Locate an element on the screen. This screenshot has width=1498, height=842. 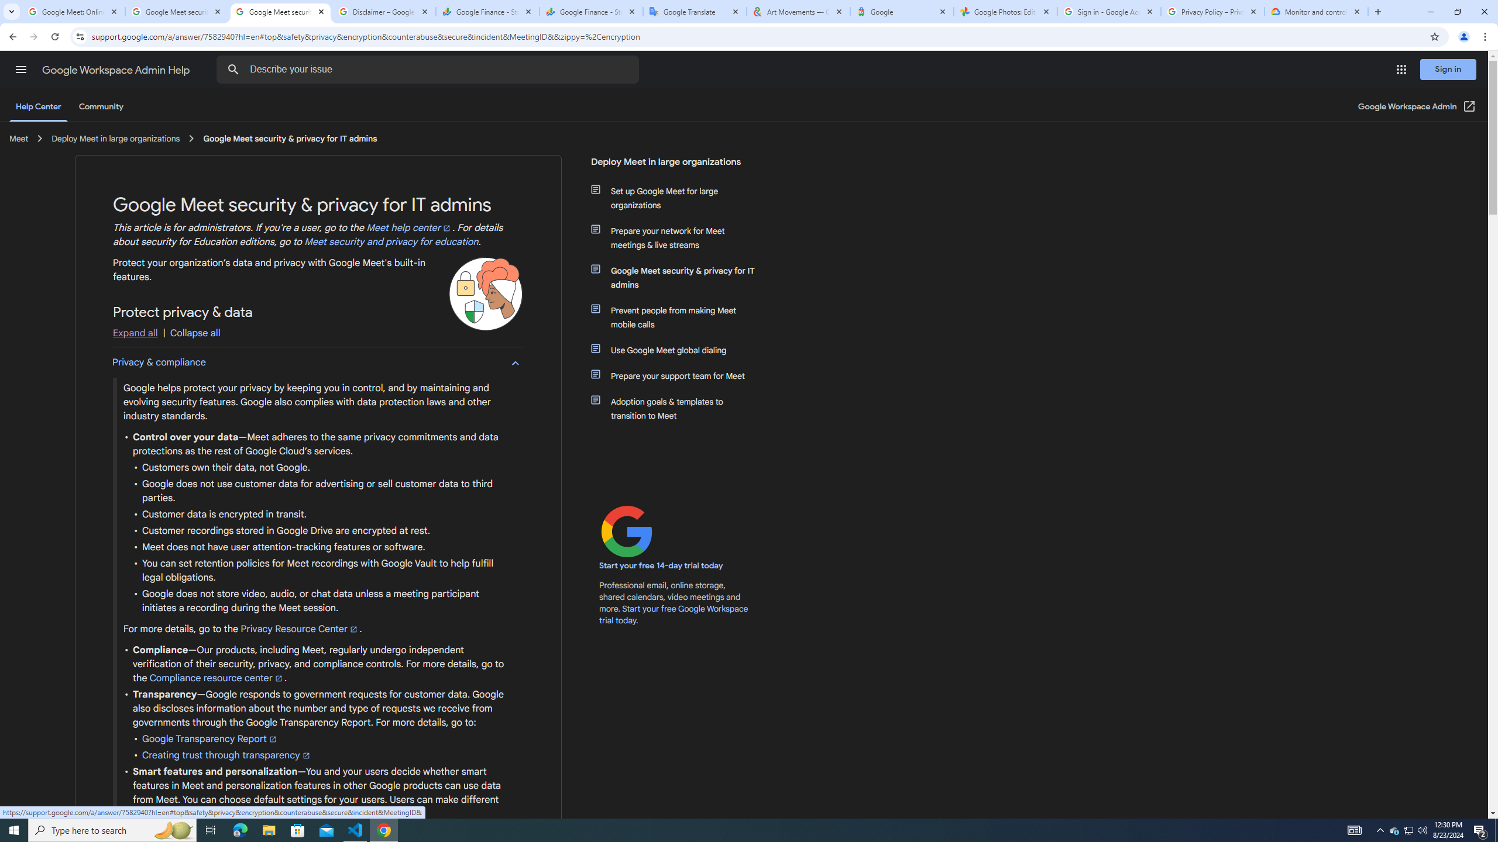
Help Center is located at coordinates (38, 106).